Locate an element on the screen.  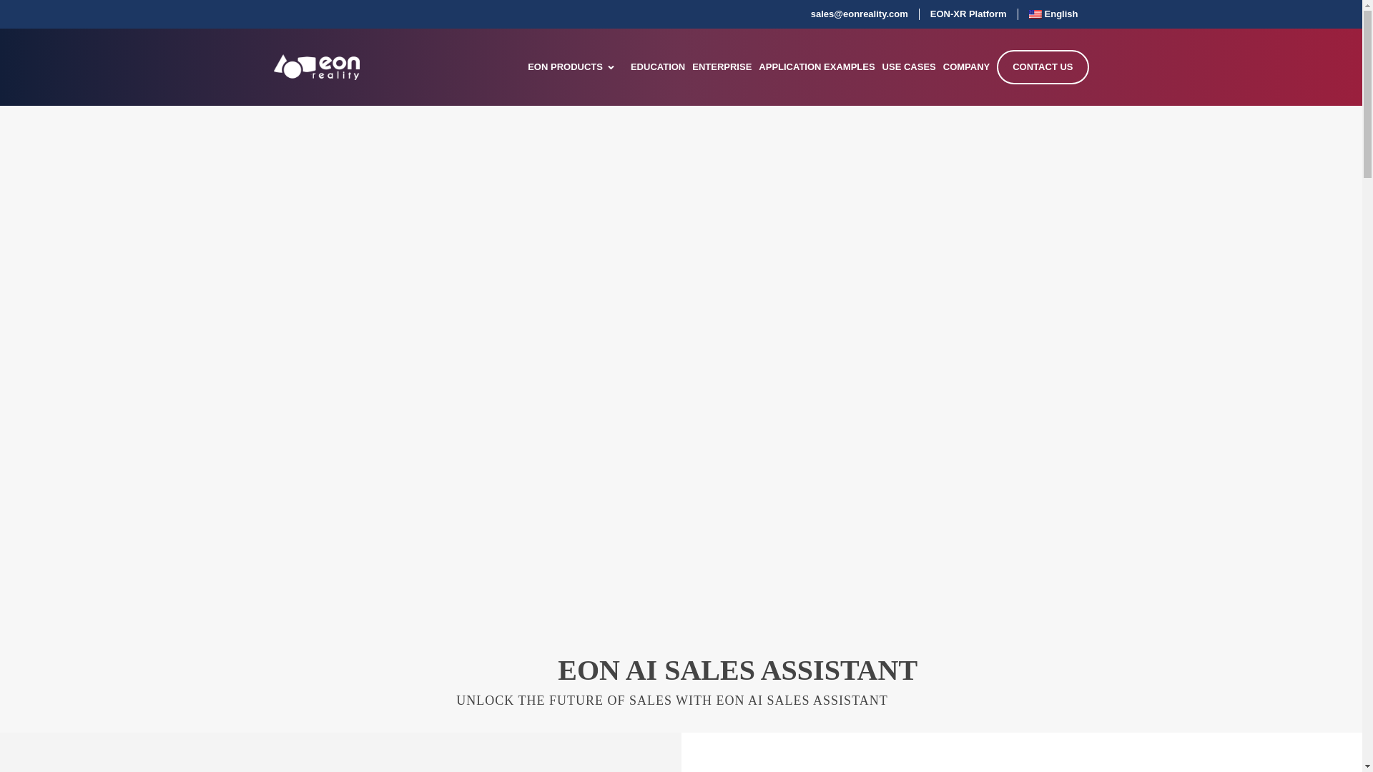
EON PRODUCTS is located at coordinates (565, 67).